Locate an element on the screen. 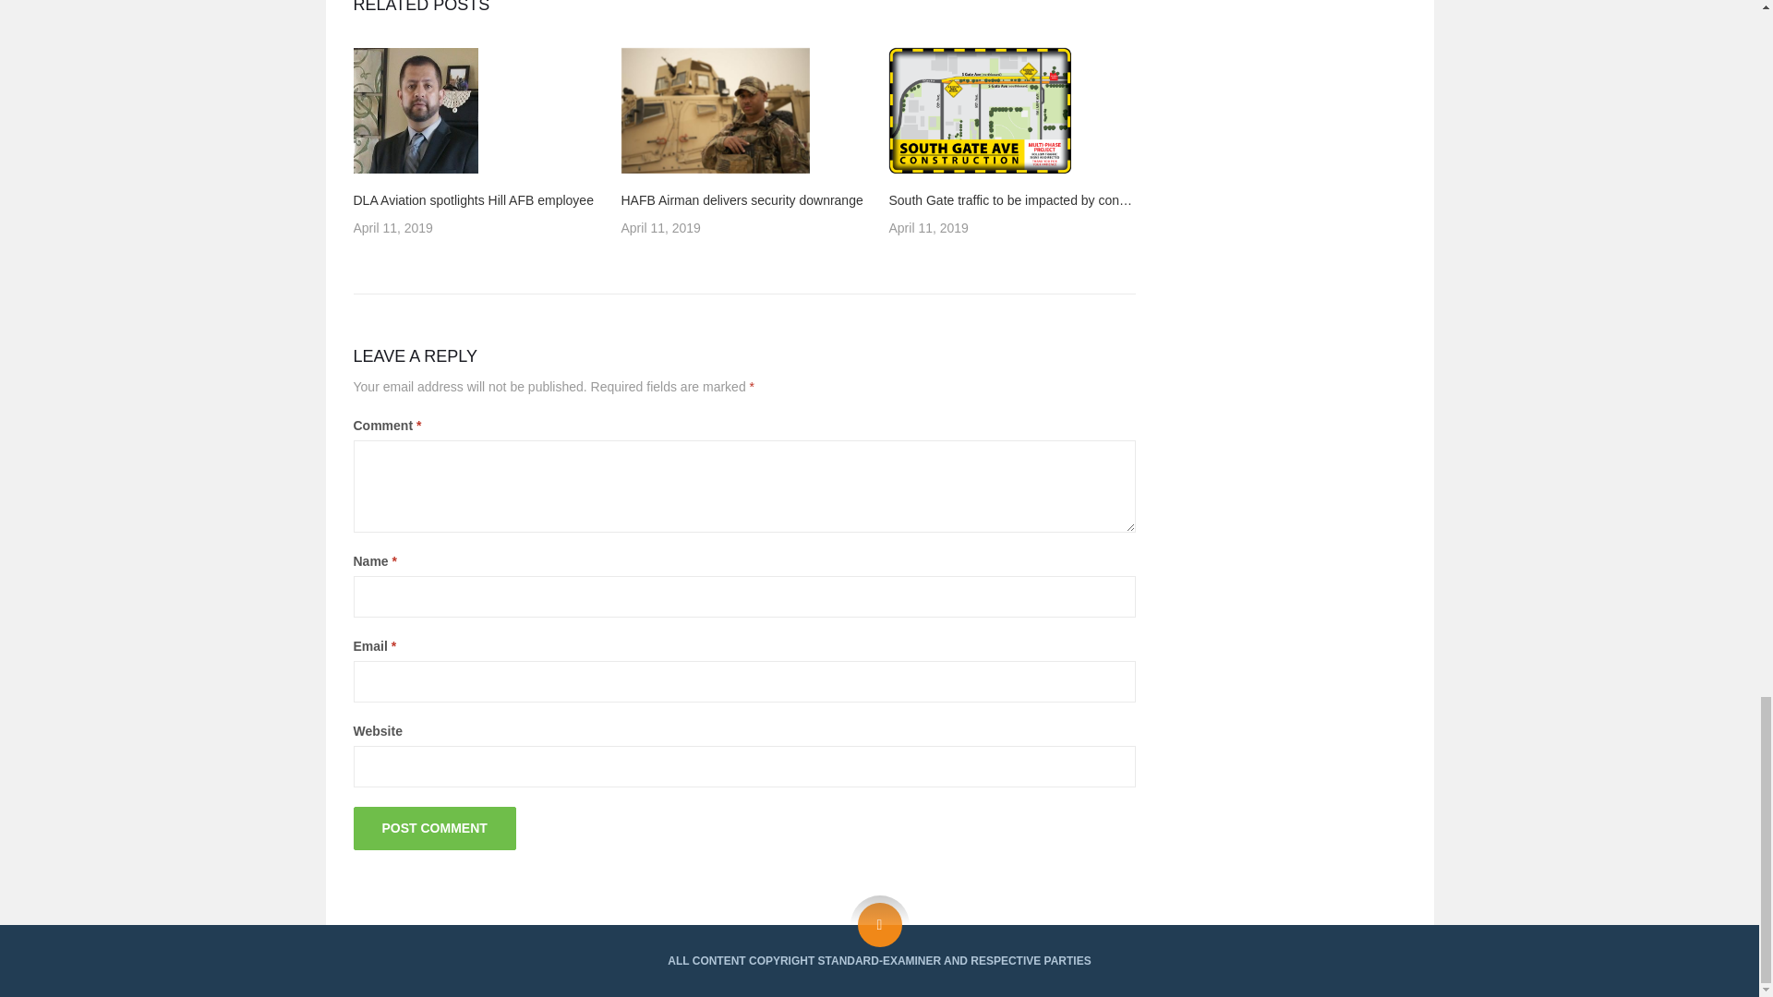 Image resolution: width=1773 pixels, height=997 pixels. 5cb5078f8d8f5.image is located at coordinates (415, 110).